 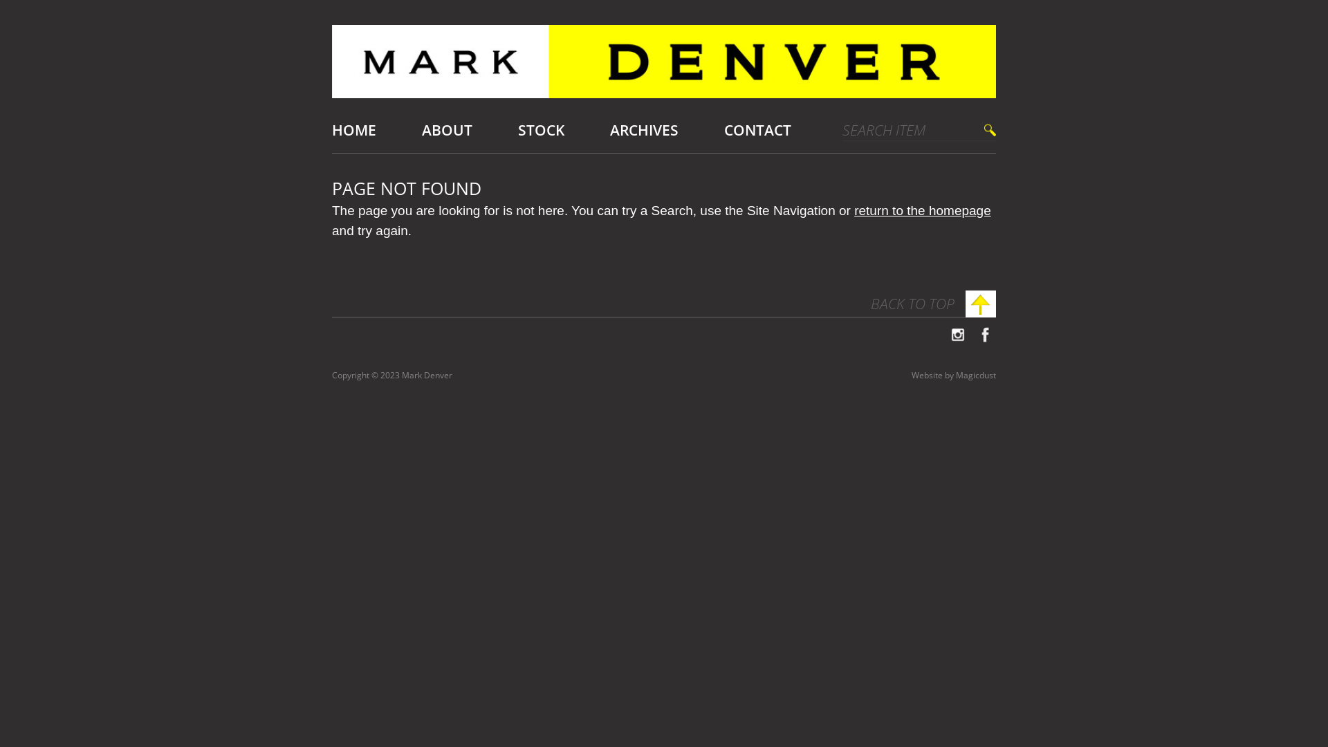 What do you see at coordinates (923, 210) in the screenshot?
I see `return to the homepage` at bounding box center [923, 210].